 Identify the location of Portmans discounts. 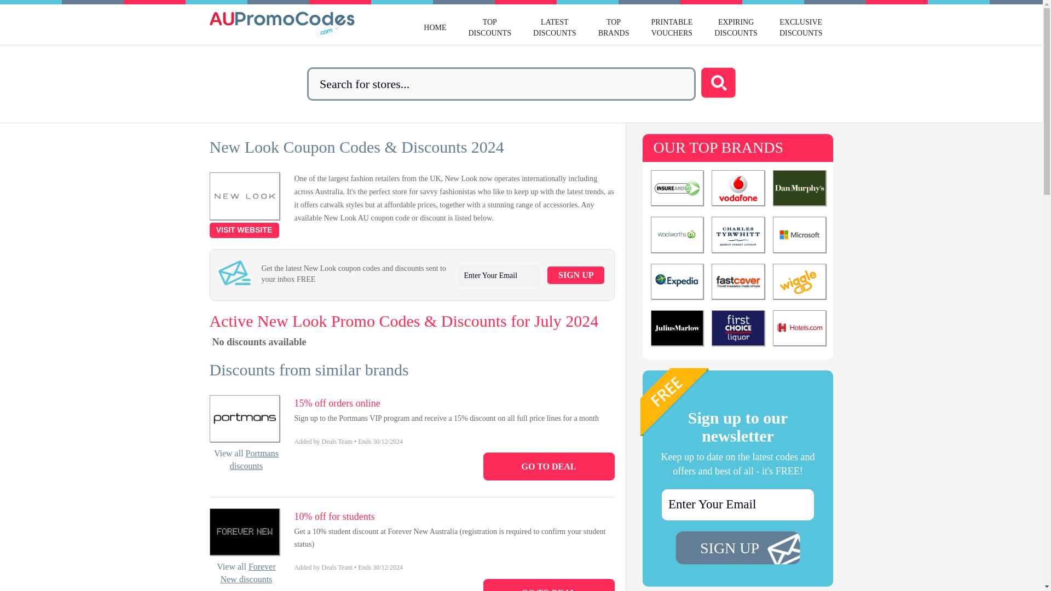
(548, 585).